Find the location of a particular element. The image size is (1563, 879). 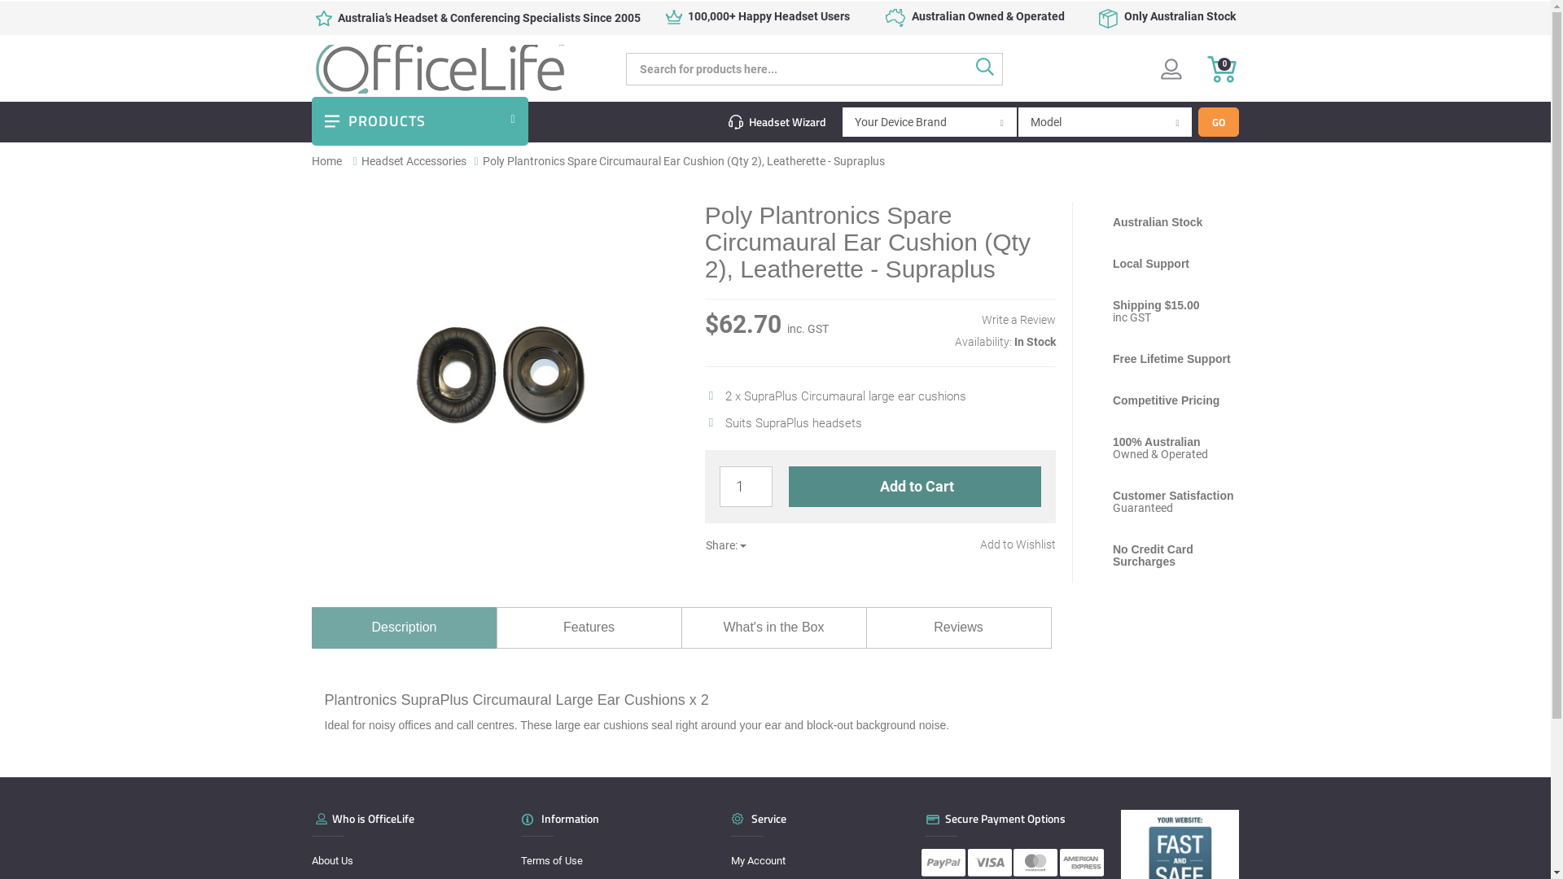

Home is located at coordinates (326, 161).